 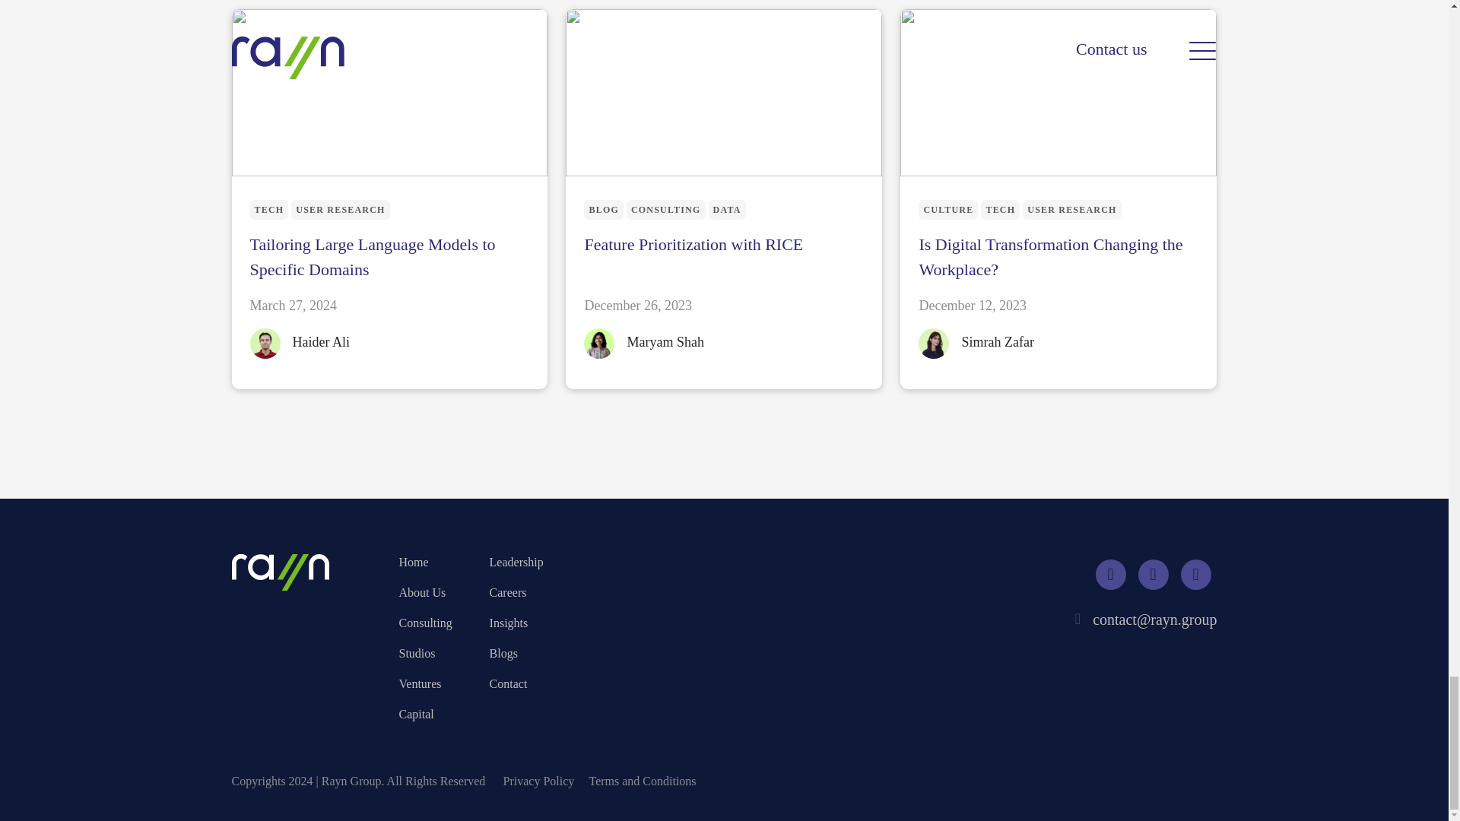 What do you see at coordinates (727, 210) in the screenshot?
I see `DATA` at bounding box center [727, 210].